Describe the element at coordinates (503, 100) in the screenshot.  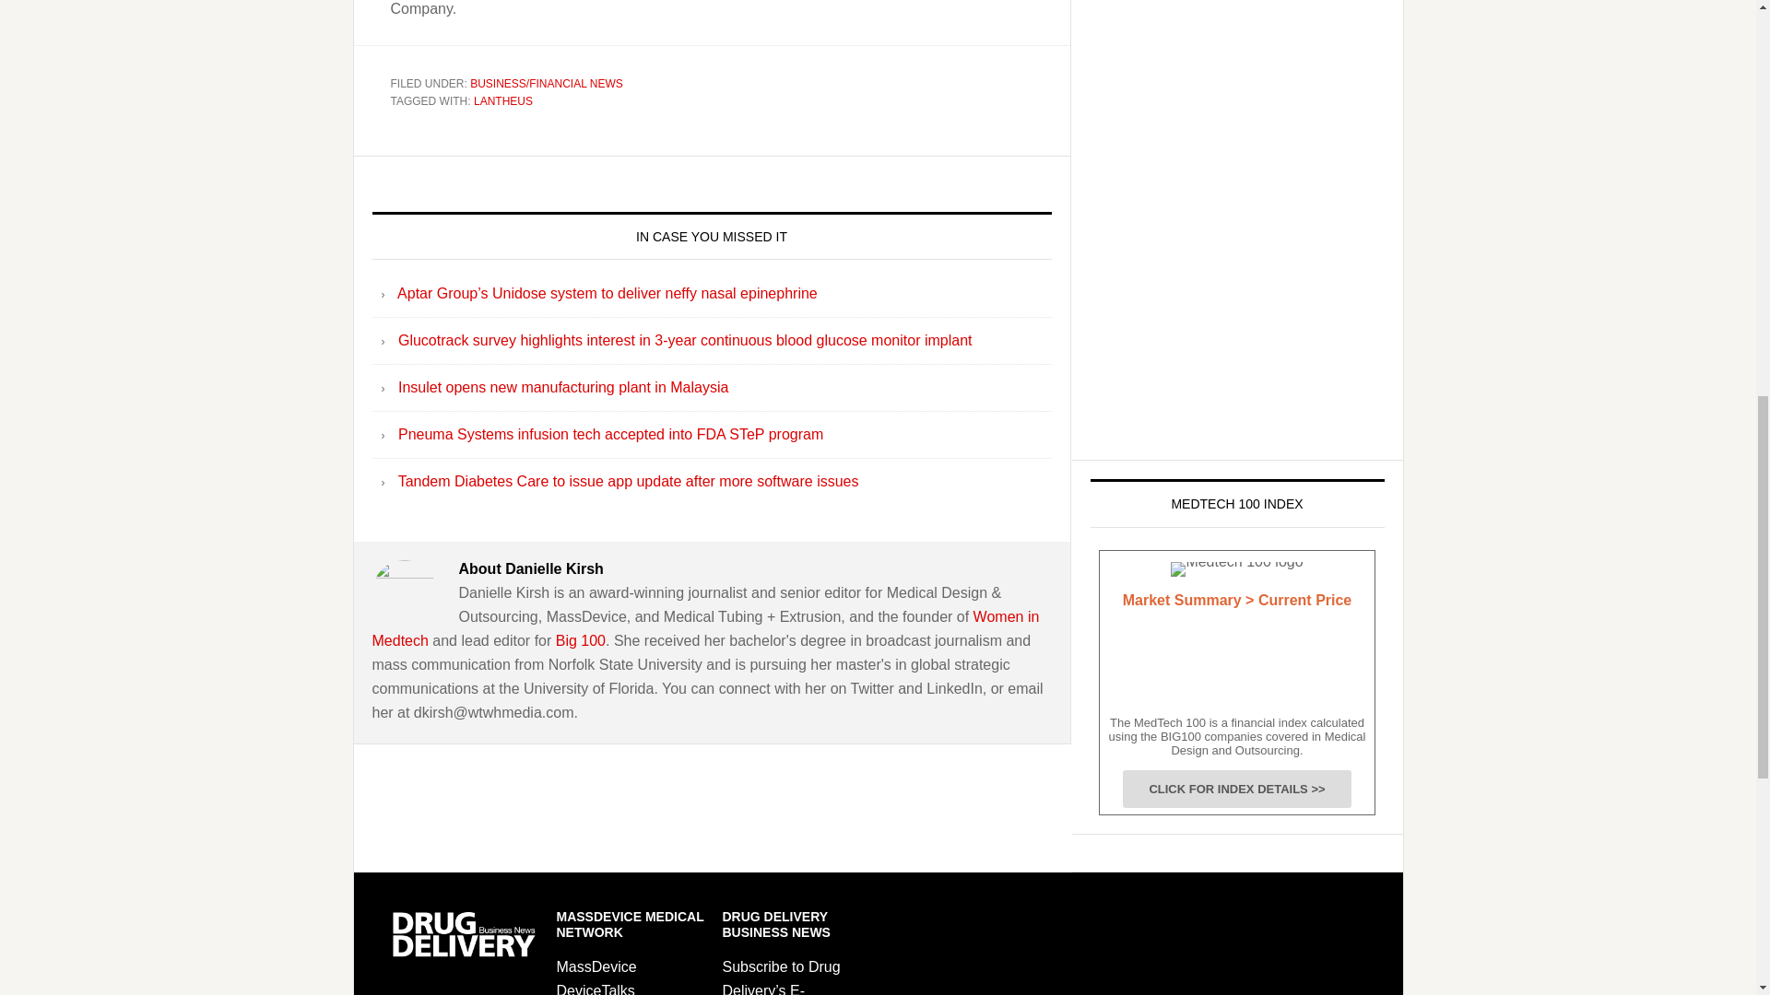
I see `LANTHEUS` at that location.